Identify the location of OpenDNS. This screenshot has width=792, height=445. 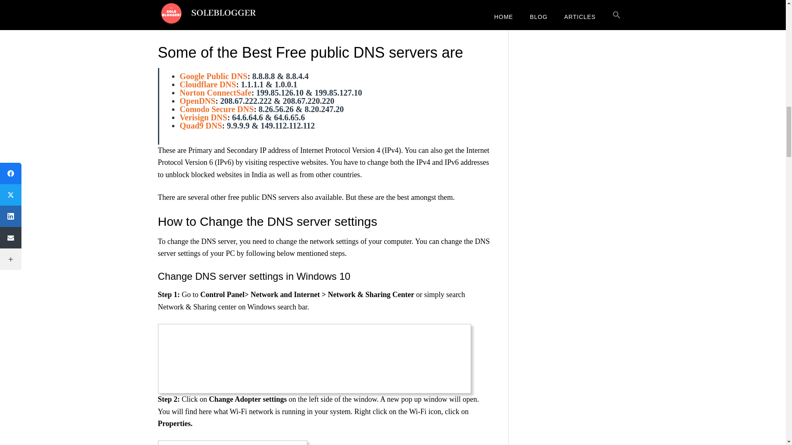
(197, 101).